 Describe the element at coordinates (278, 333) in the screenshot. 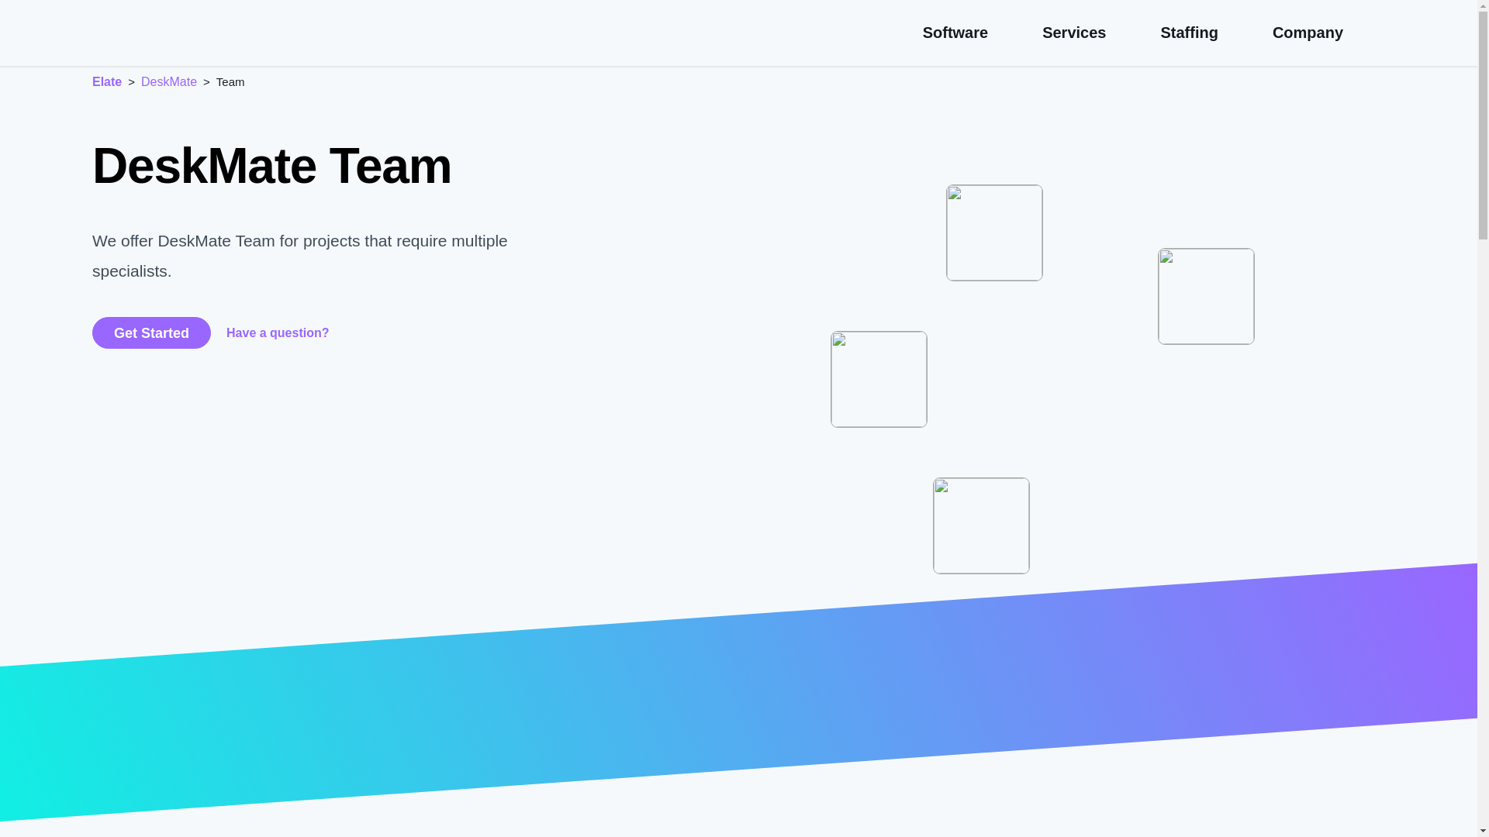

I see `Have a question?` at that location.